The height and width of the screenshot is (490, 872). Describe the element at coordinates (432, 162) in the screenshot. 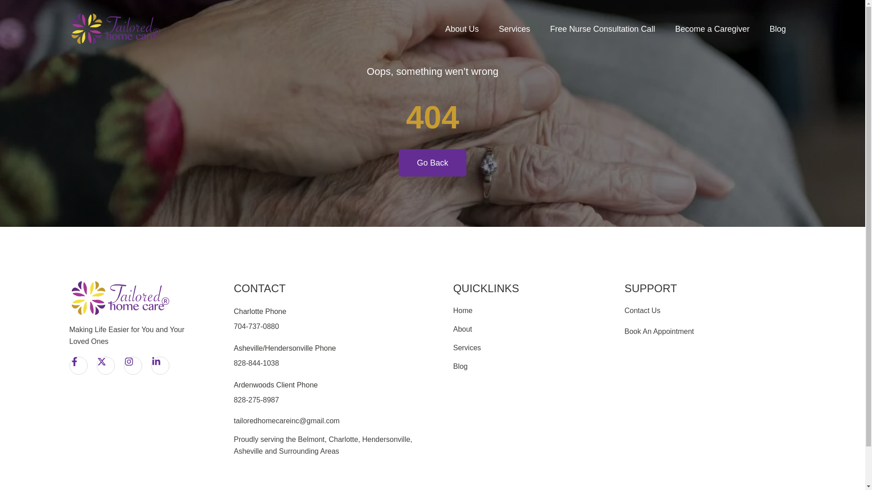

I see `Go Back` at that location.